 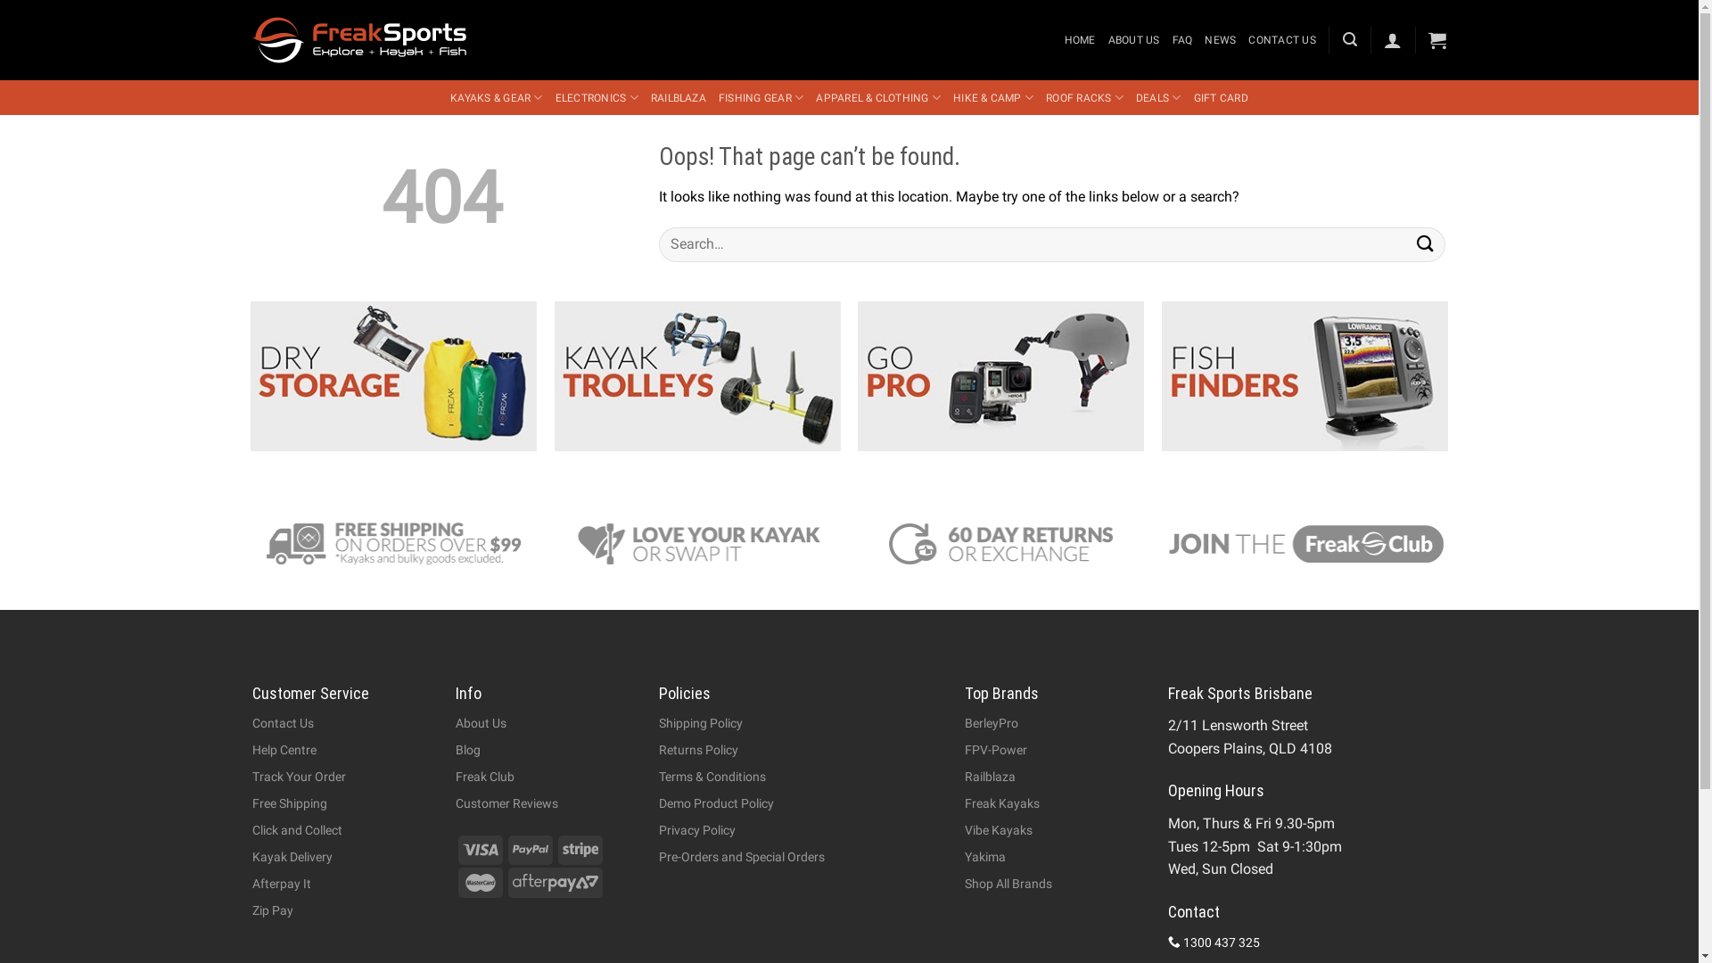 I want to click on Freak Sports Australia, so click(x=358, y=40).